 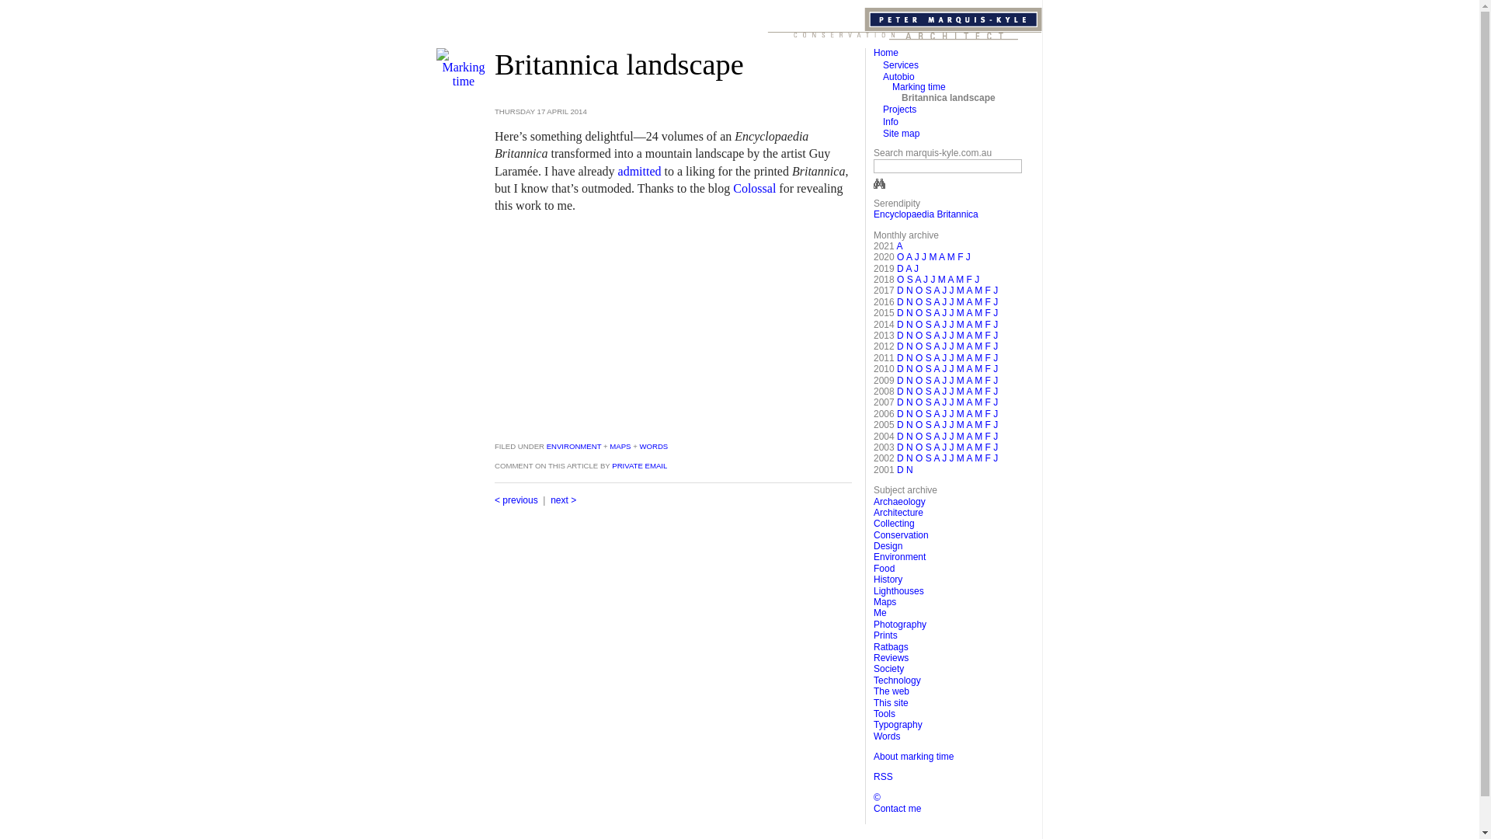 What do you see at coordinates (909, 257) in the screenshot?
I see `A` at bounding box center [909, 257].